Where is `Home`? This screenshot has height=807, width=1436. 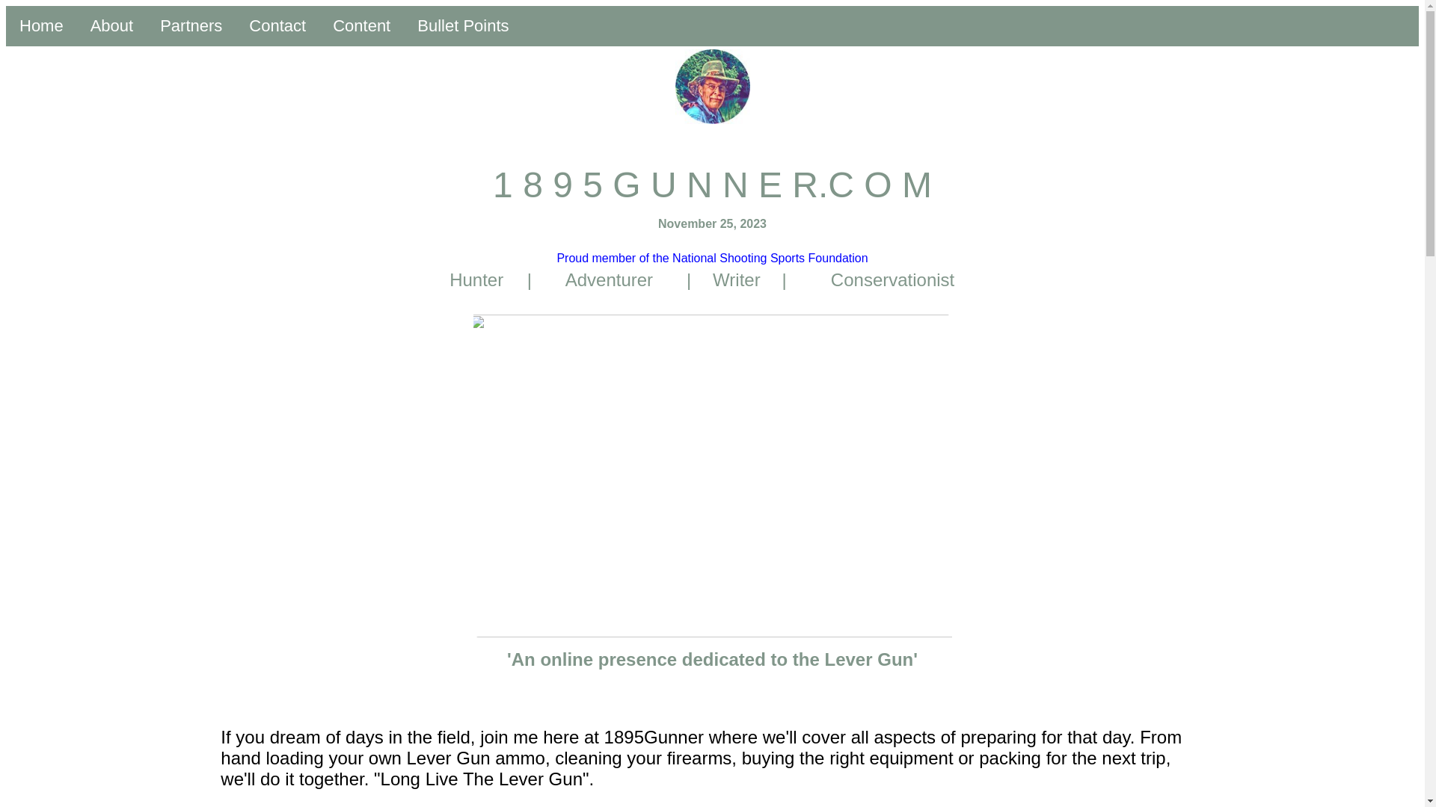 Home is located at coordinates (42, 26).